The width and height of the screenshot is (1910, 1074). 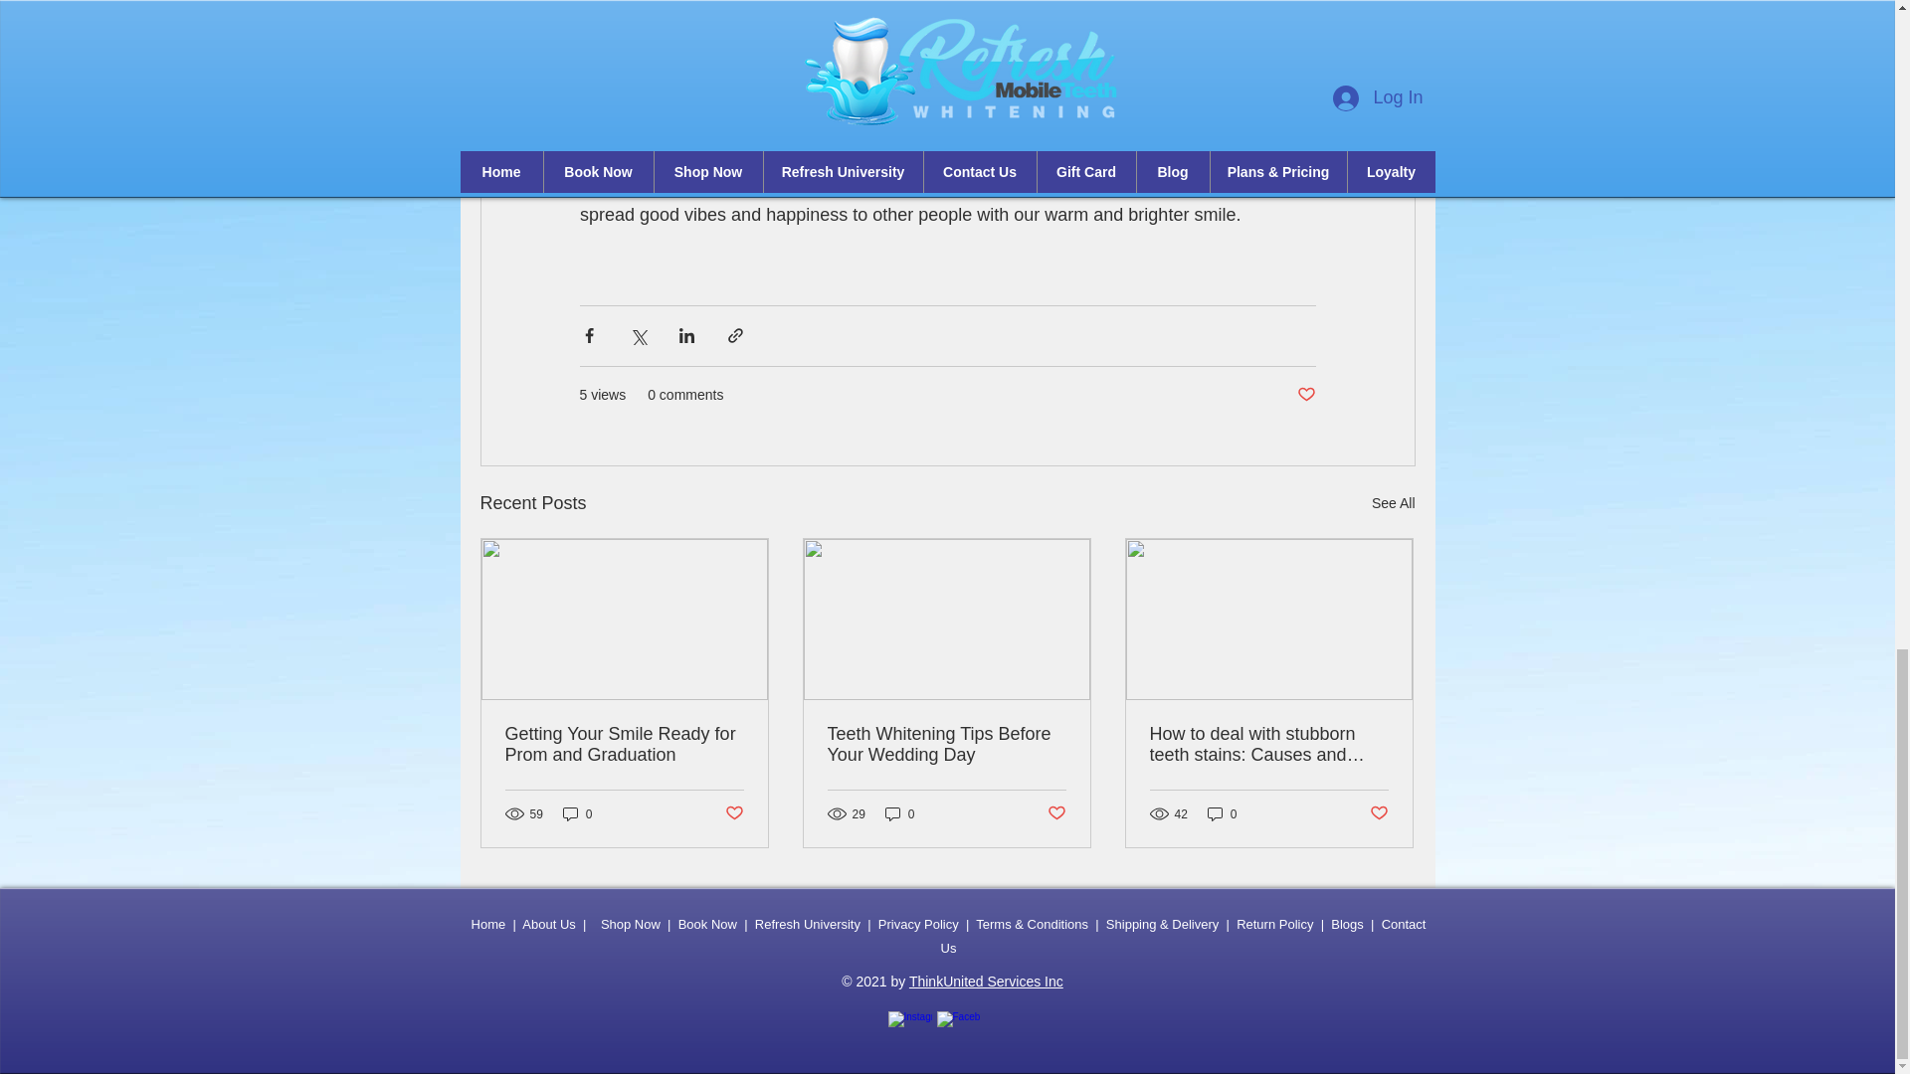 I want to click on Post not marked as liked, so click(x=1379, y=813).